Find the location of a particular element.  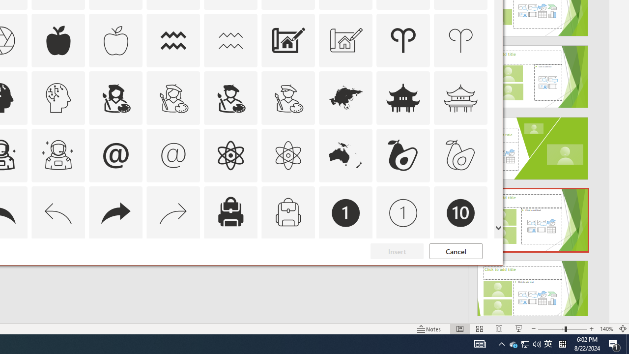

AutomationID: Icons_Back_RTL_M is located at coordinates (460, 270).